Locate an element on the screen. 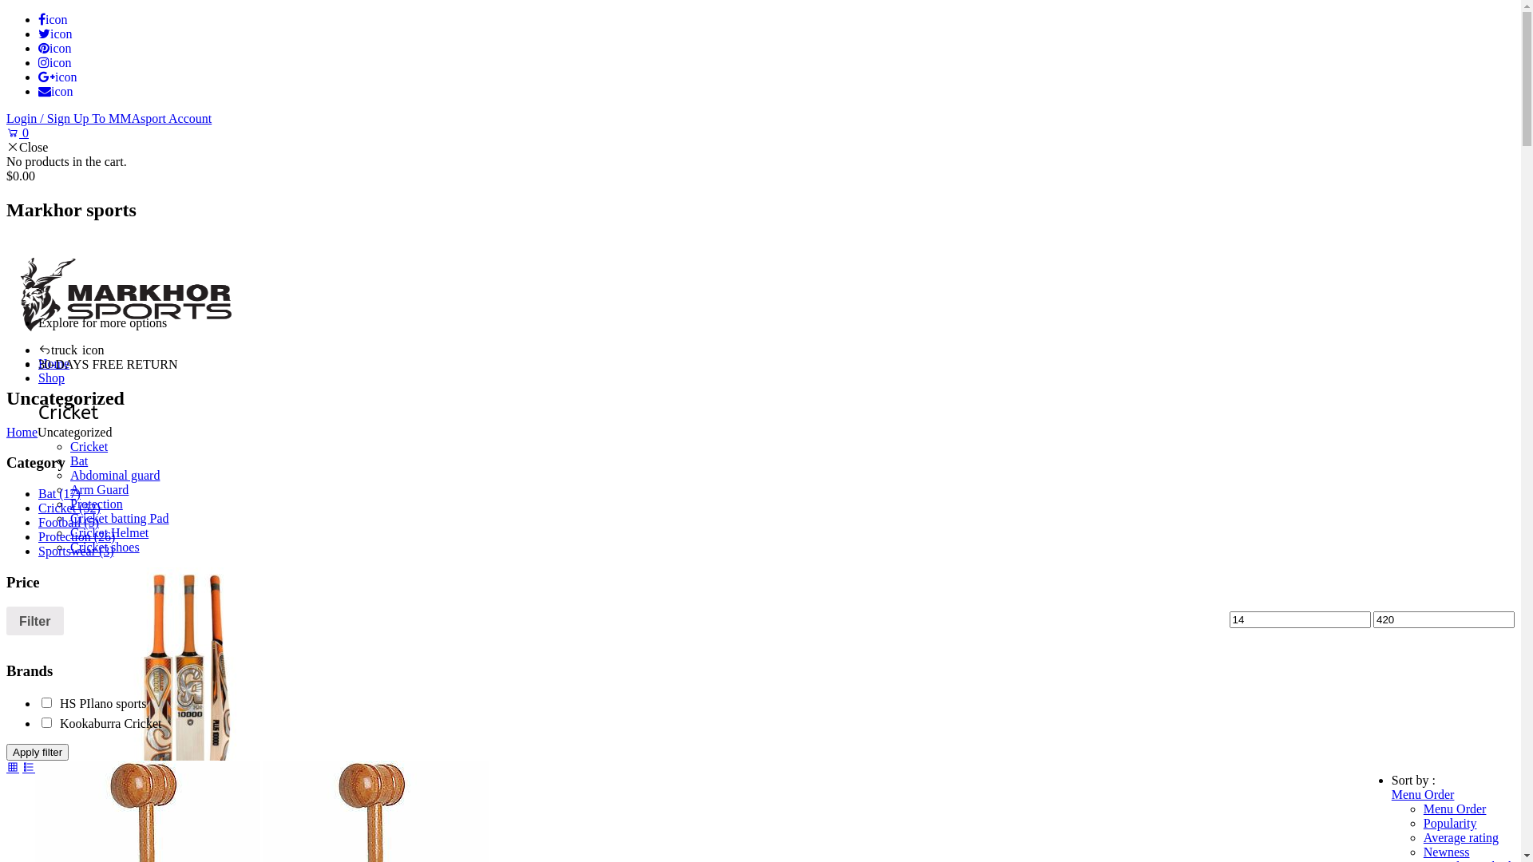  0 is located at coordinates (18, 132).